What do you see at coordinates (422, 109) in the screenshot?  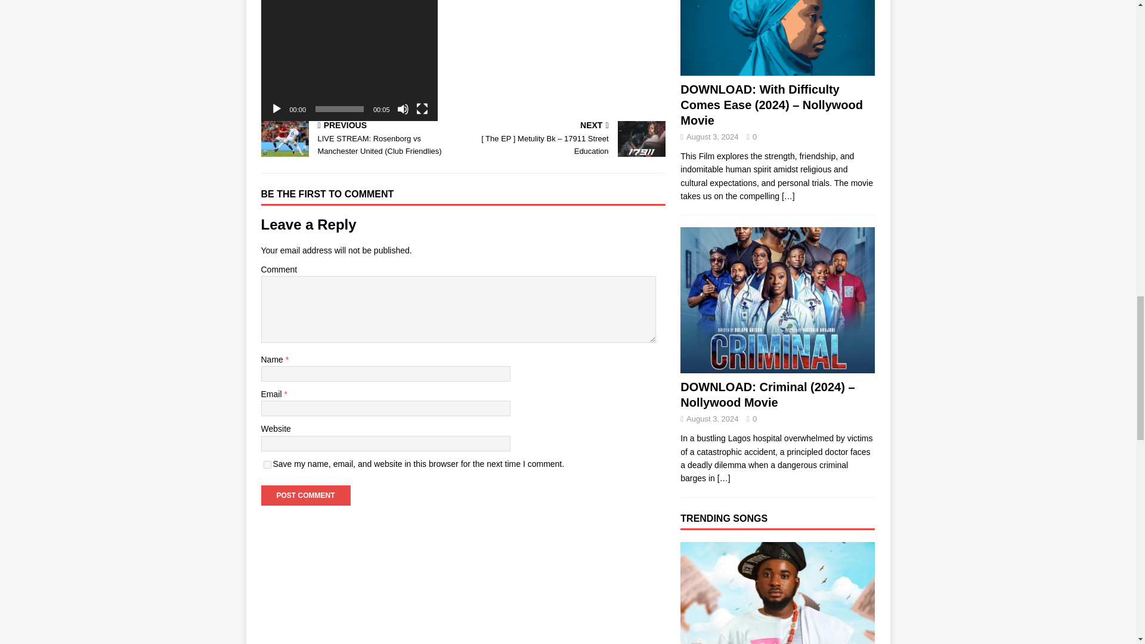 I see `Fullscreen` at bounding box center [422, 109].